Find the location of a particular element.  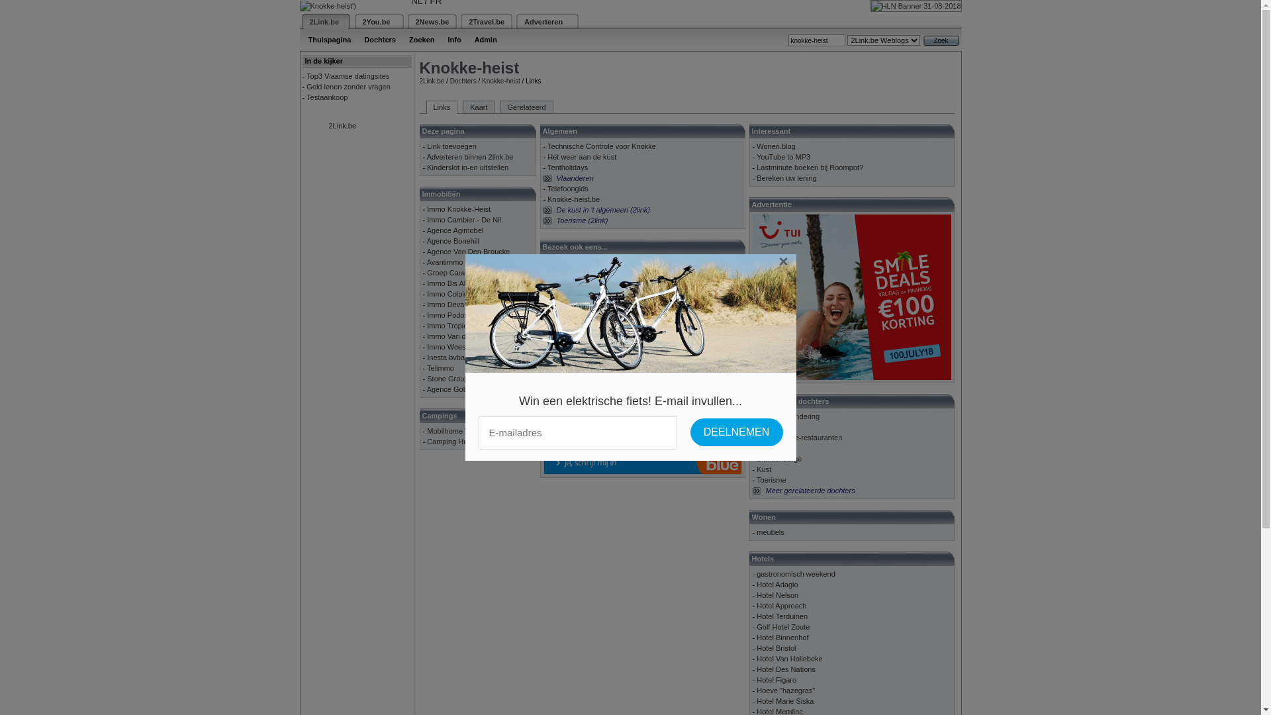

Kaart is located at coordinates (479, 107).